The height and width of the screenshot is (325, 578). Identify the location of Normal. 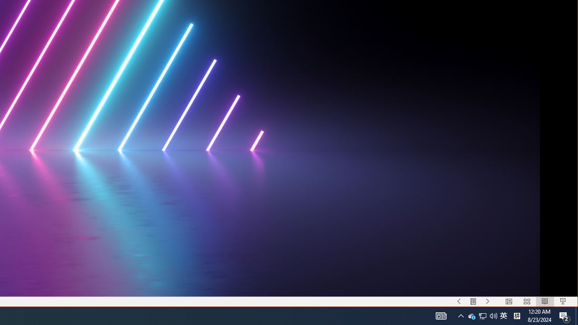
(508, 302).